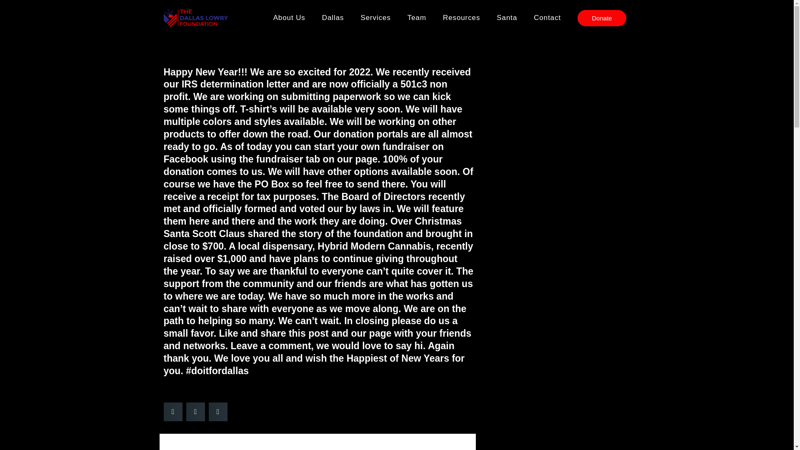 This screenshot has width=800, height=450. What do you see at coordinates (425, 21) in the screenshot?
I see `Uncategorized` at bounding box center [425, 21].